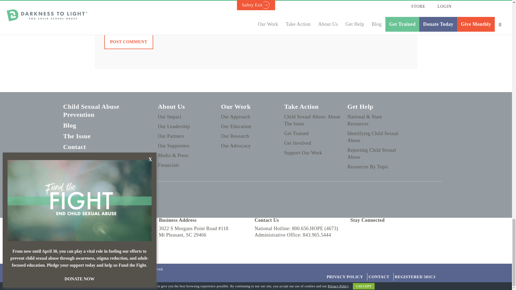 This screenshot has height=290, width=516. Describe the element at coordinates (128, 42) in the screenshot. I see `Post Comment` at that location.